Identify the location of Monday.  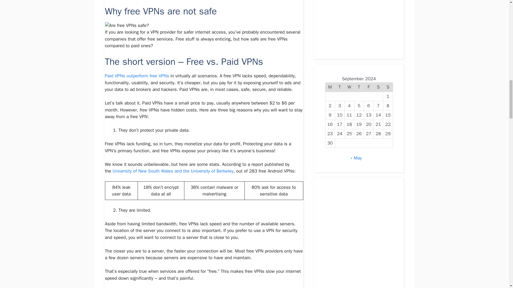
(330, 87).